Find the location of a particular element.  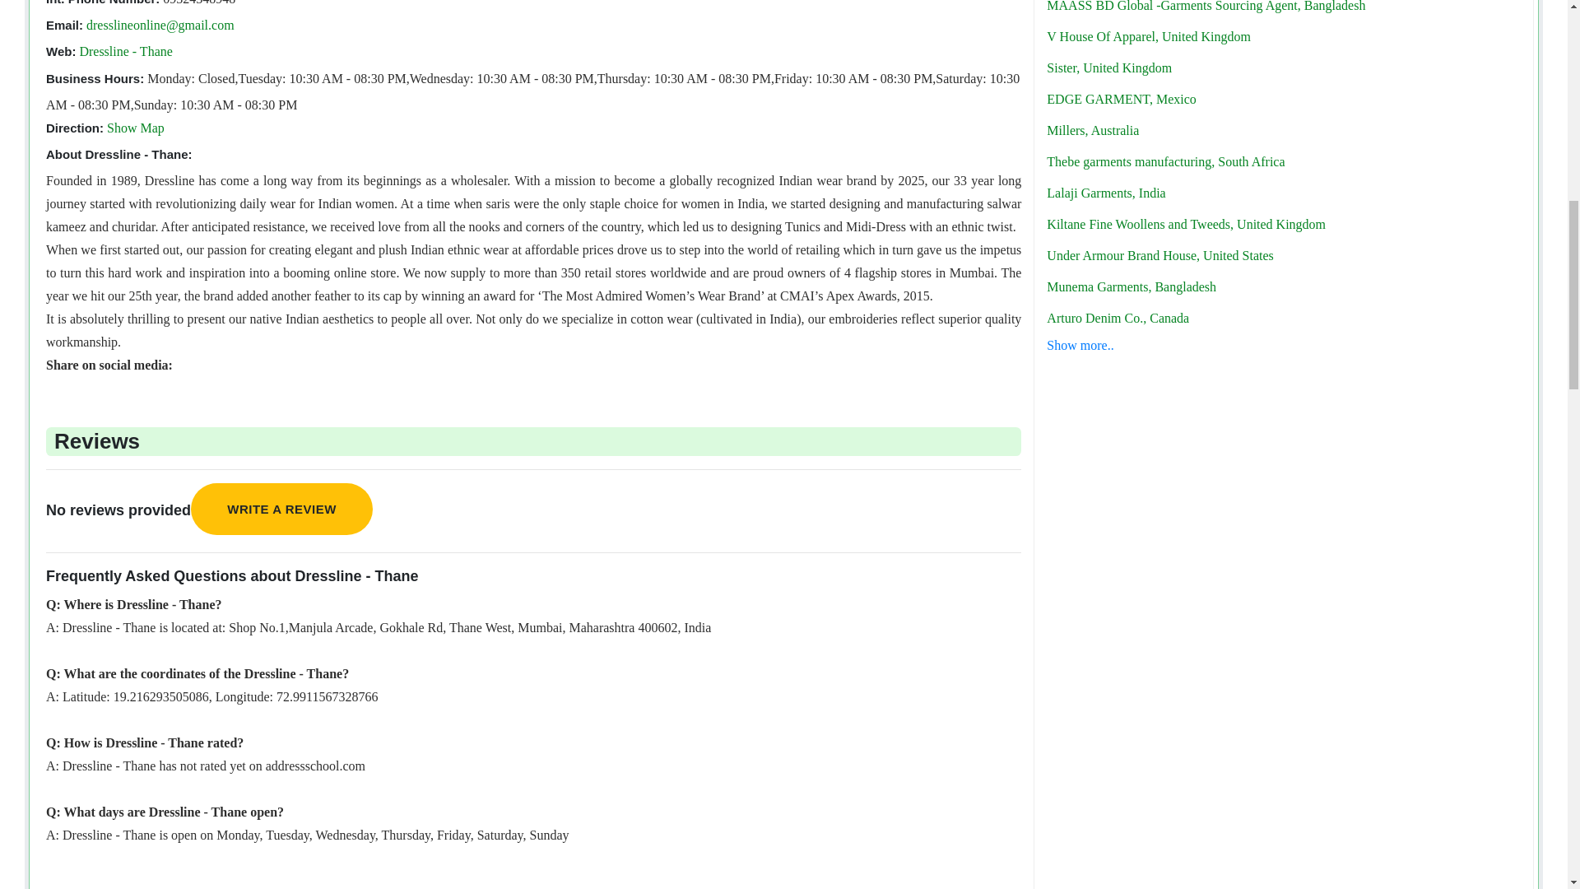

Dressline - Thane is located at coordinates (125, 51).